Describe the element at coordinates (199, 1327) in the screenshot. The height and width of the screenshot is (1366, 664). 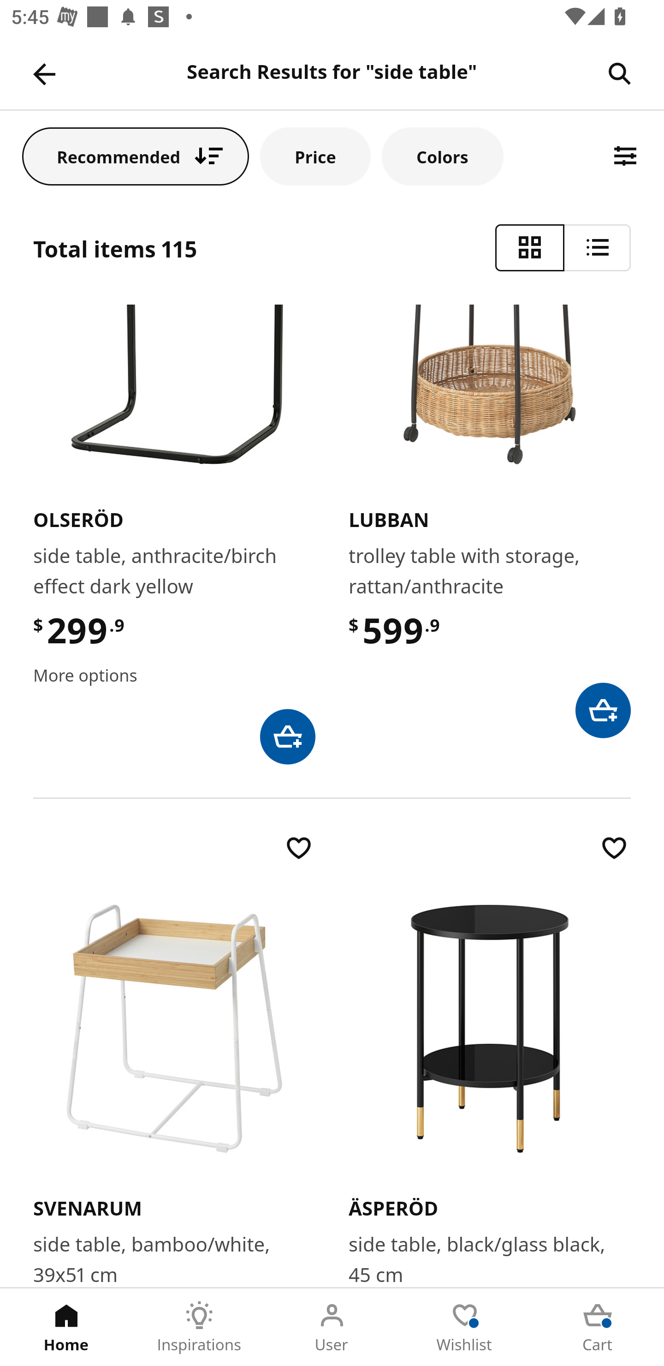
I see `Inspirations
Tab 2 of 5` at that location.